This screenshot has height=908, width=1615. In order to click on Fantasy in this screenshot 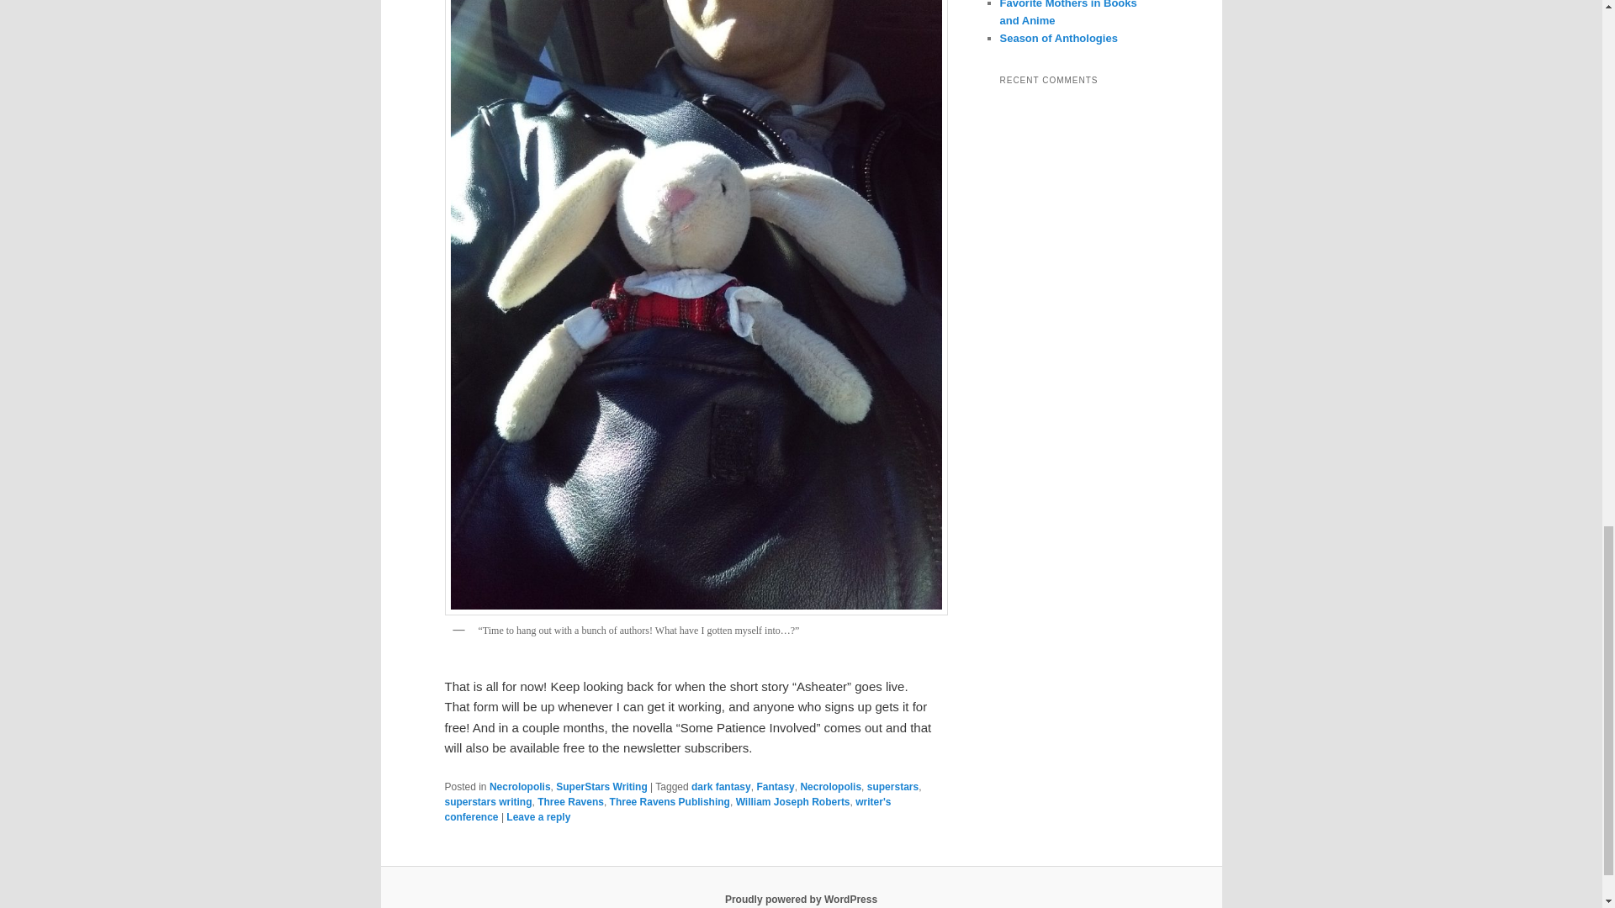, I will do `click(775, 786)`.